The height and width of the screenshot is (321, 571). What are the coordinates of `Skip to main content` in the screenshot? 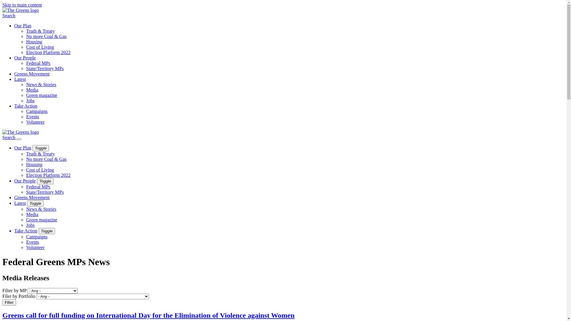 It's located at (22, 5).